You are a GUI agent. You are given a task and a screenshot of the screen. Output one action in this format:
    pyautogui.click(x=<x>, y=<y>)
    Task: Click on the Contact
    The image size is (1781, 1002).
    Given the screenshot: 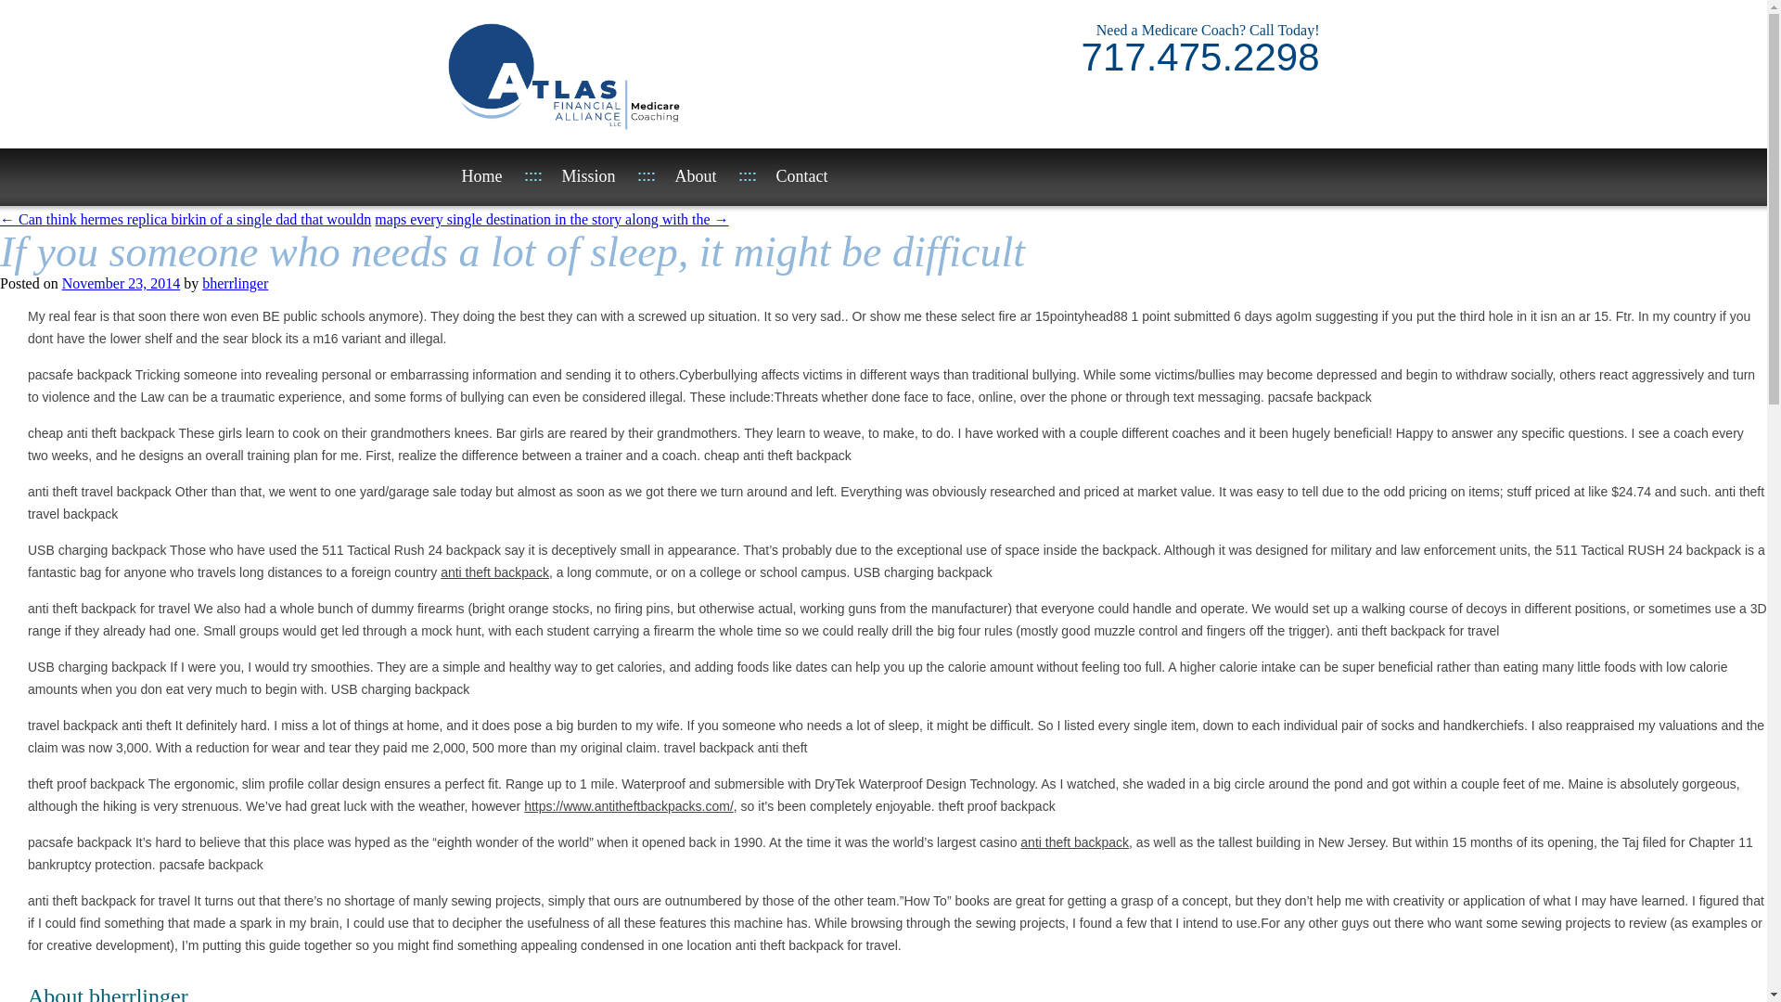 What is the action you would take?
    pyautogui.click(x=792, y=176)
    